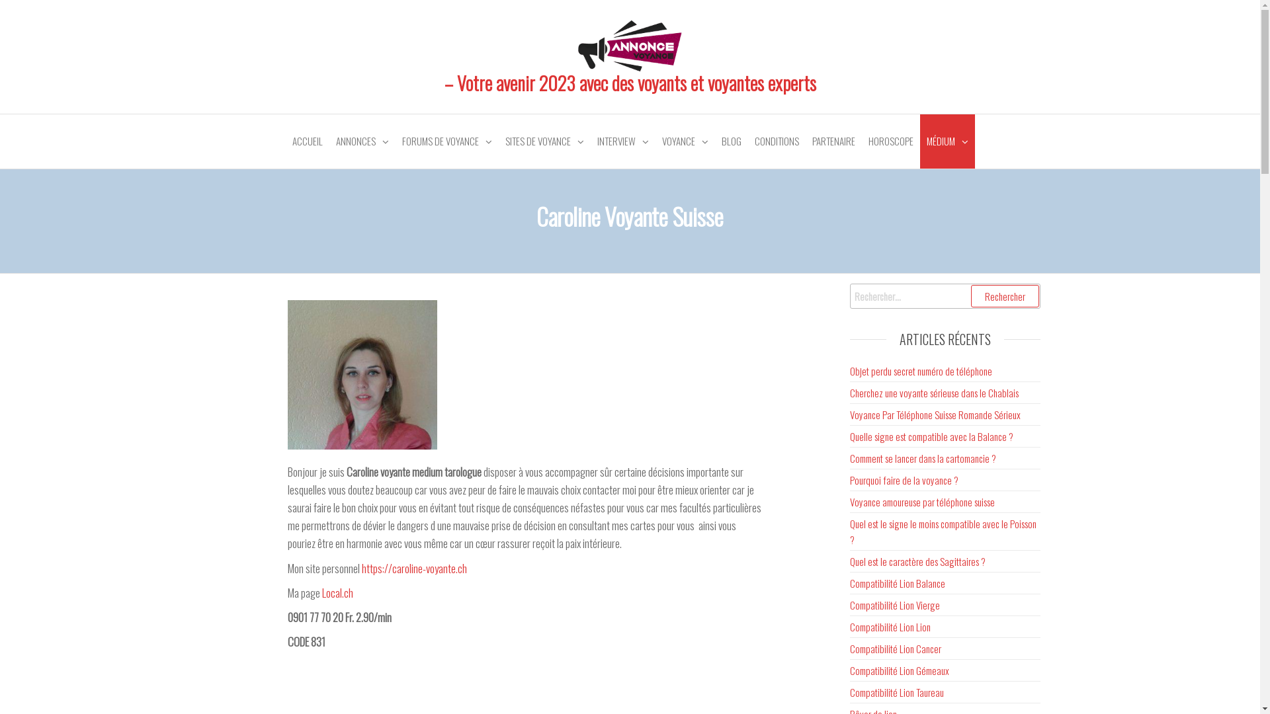 The height and width of the screenshot is (714, 1270). I want to click on PARTENAIRE, so click(833, 141).